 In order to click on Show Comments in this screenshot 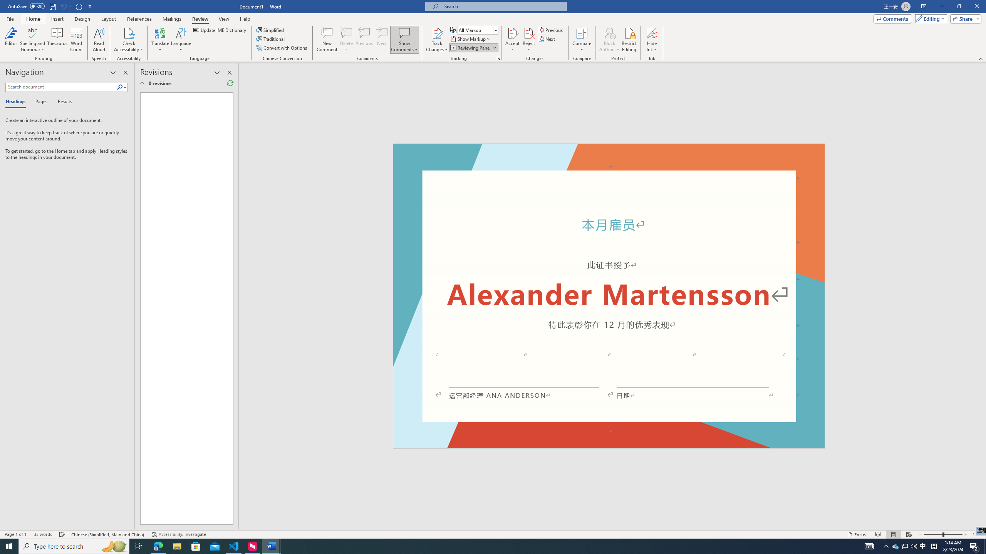, I will do `click(404, 33)`.